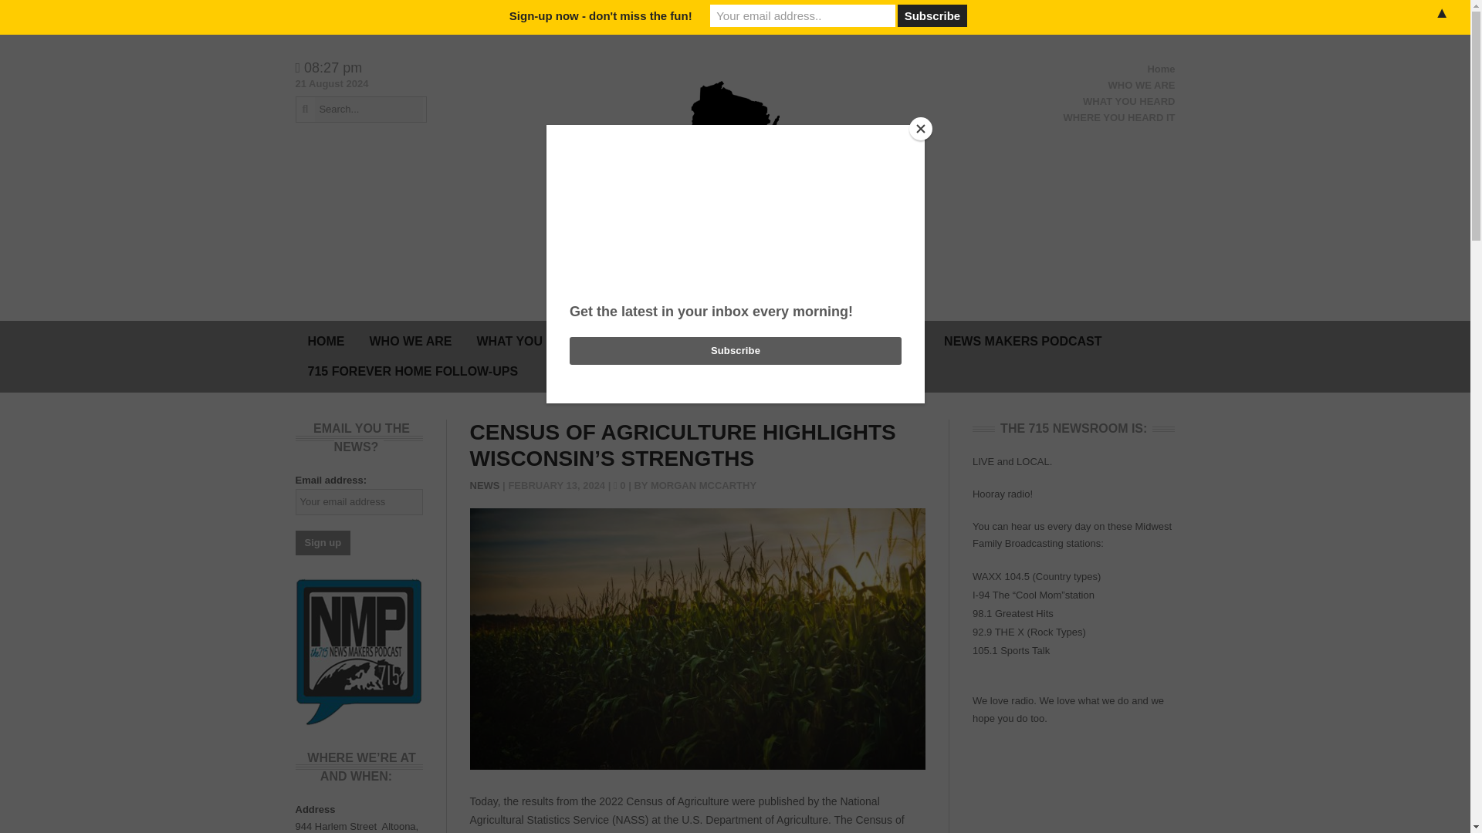 The height and width of the screenshot is (833, 1482). Describe the element at coordinates (412, 372) in the screenshot. I see `715 FOREVER HOME FOLLOW-UPS` at that location.